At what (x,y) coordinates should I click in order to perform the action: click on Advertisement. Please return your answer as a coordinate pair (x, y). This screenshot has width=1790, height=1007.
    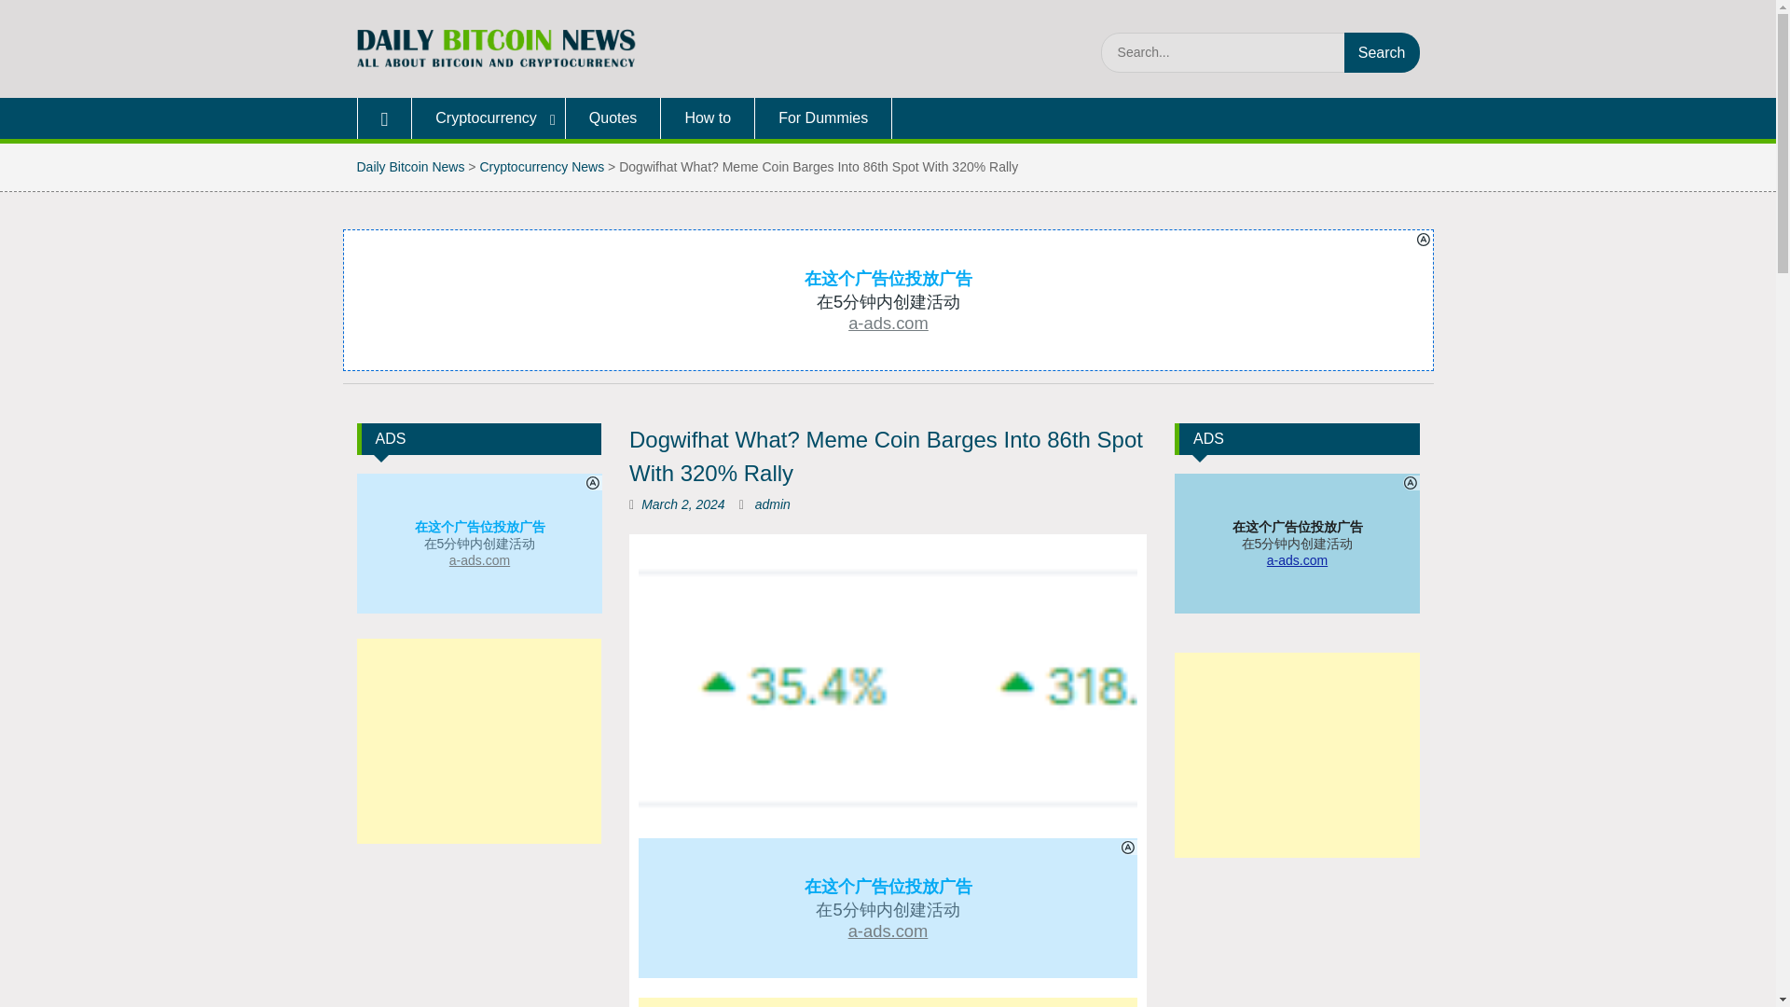
    Looking at the image, I should click on (888, 1002).